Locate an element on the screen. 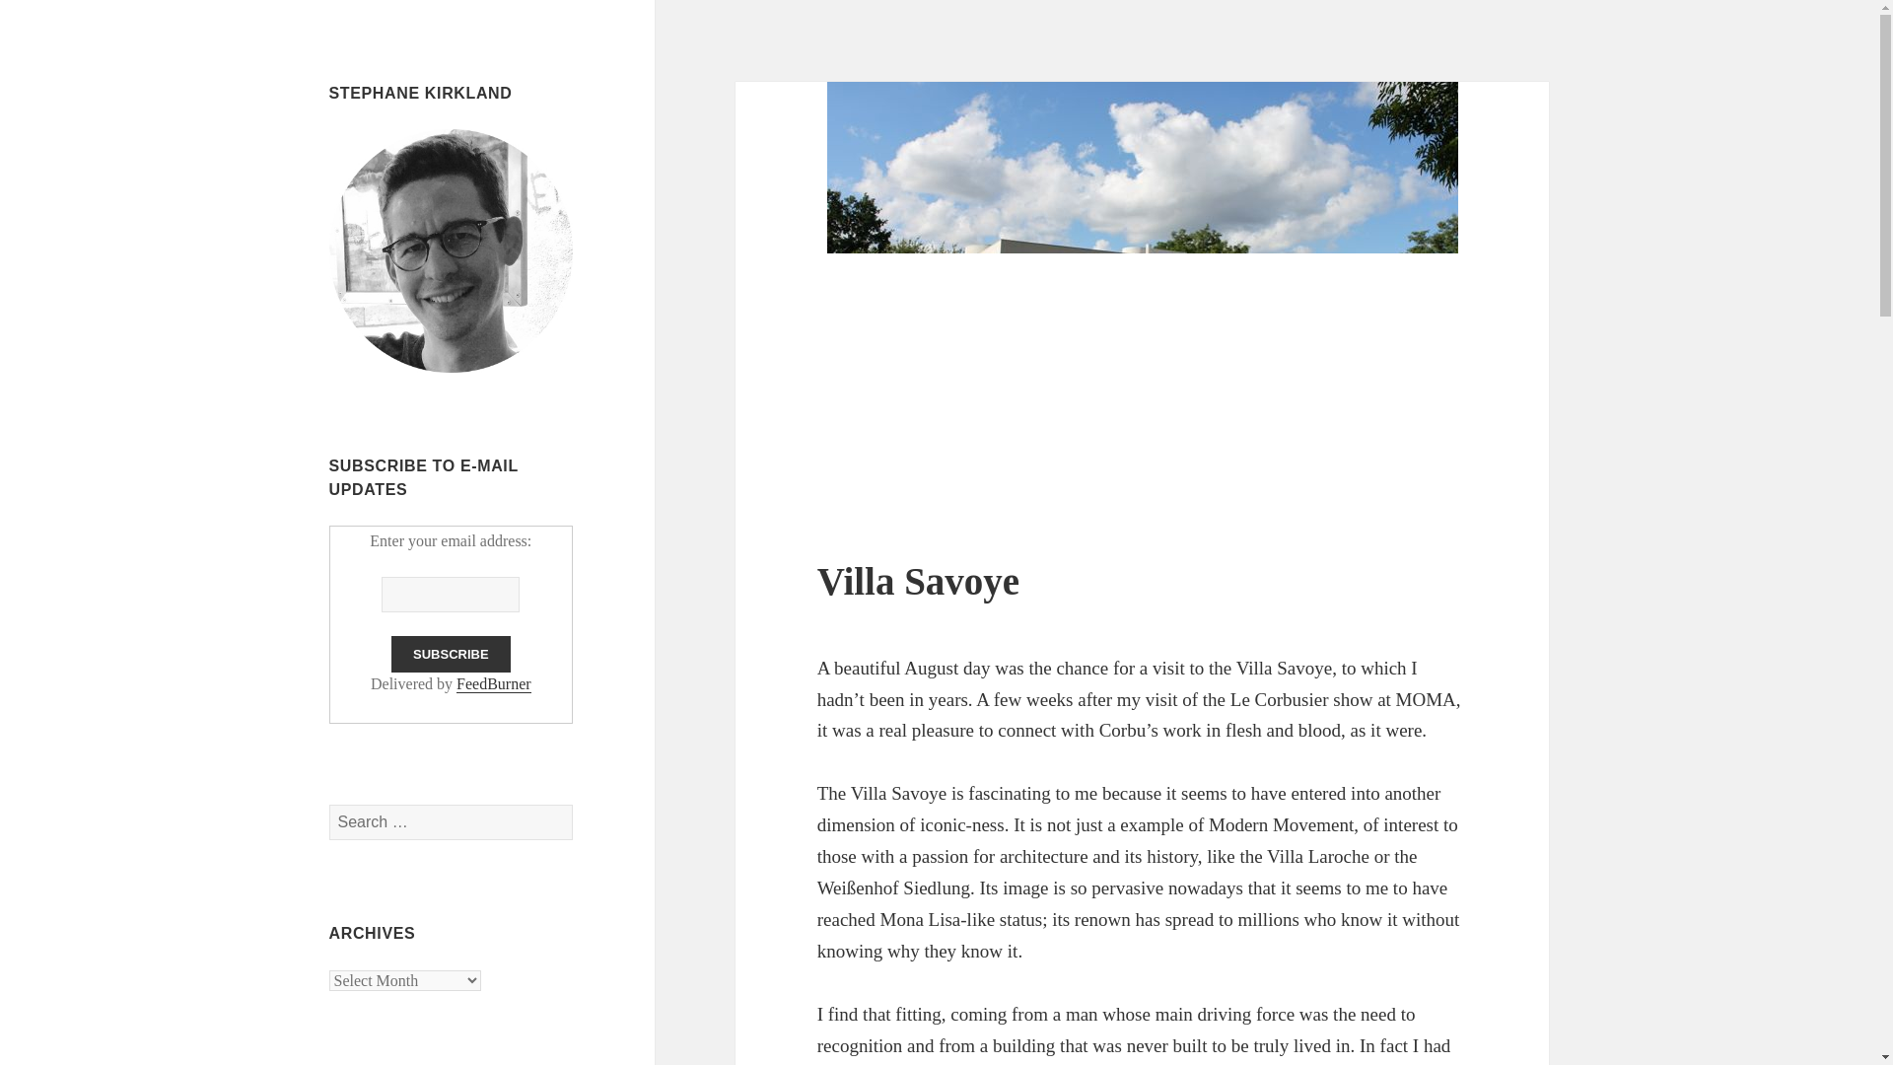  FeedBurner is located at coordinates (493, 684).